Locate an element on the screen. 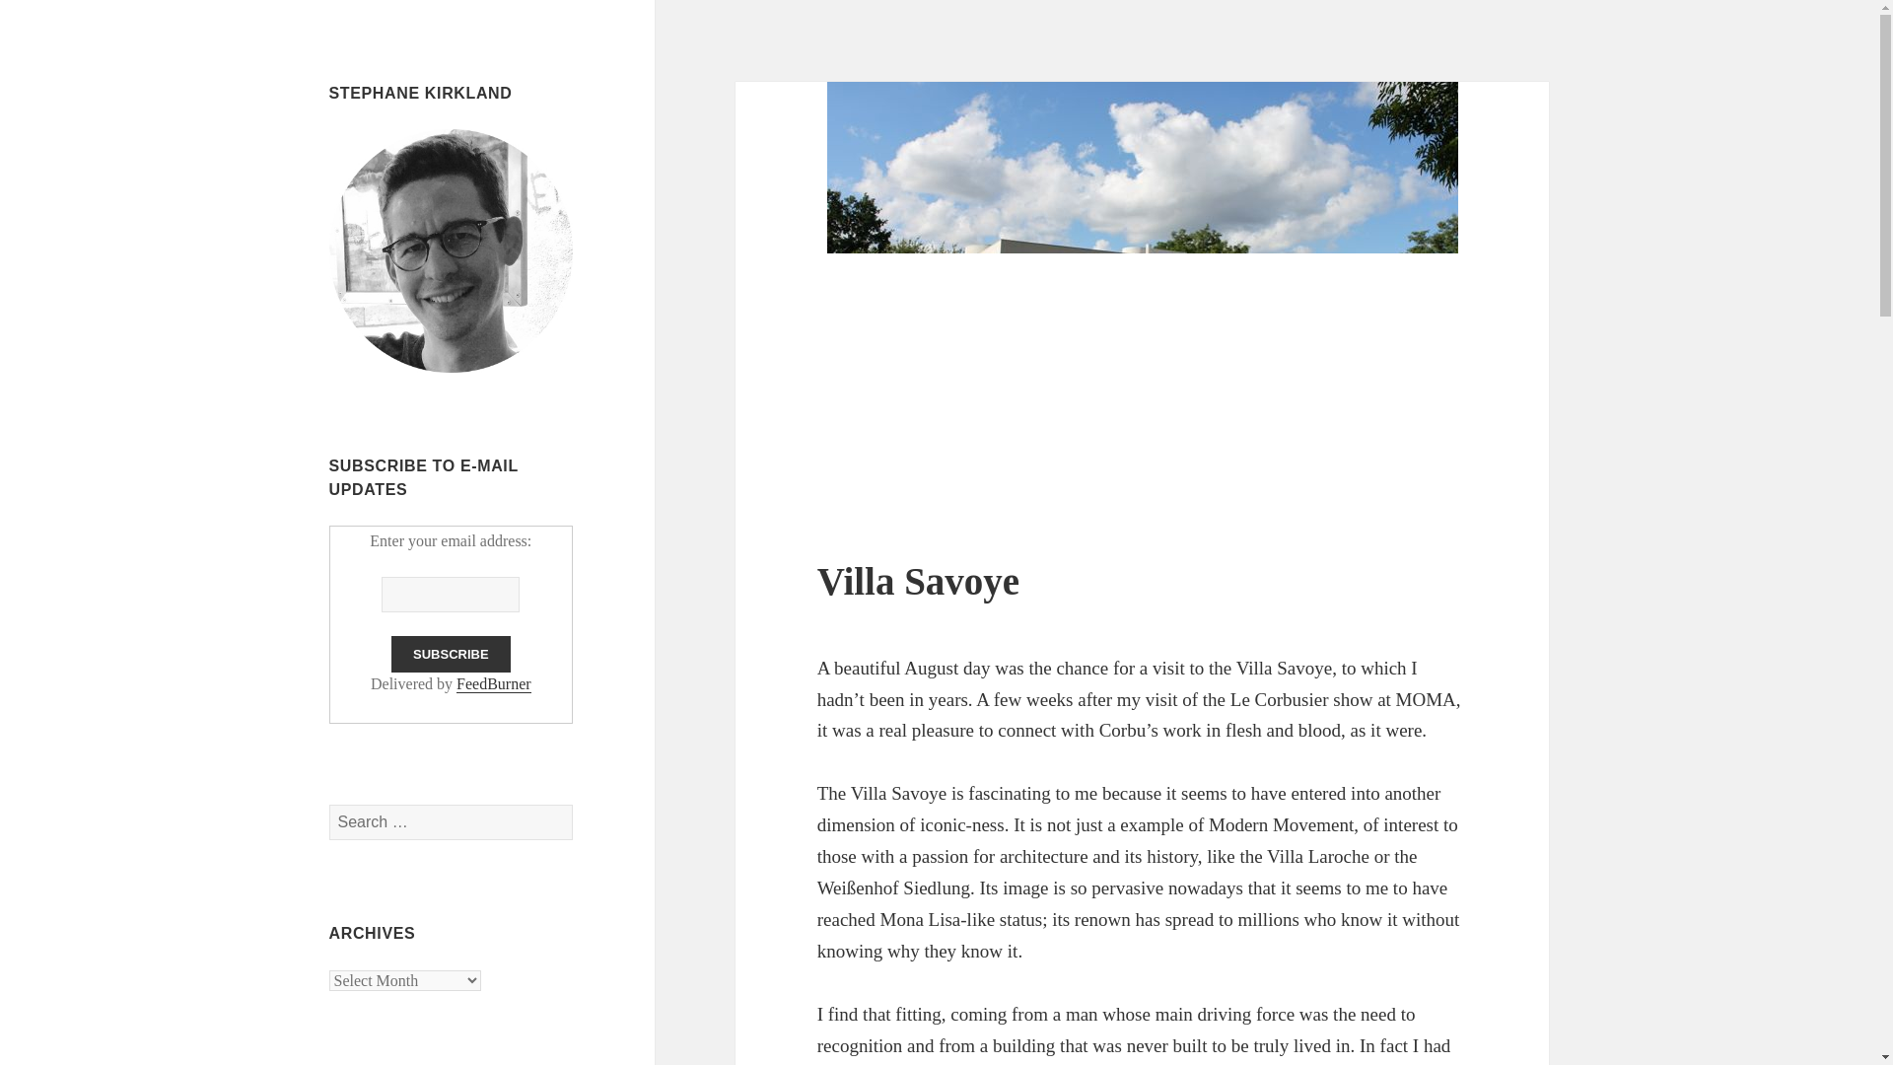  FeedBurner is located at coordinates (493, 684).